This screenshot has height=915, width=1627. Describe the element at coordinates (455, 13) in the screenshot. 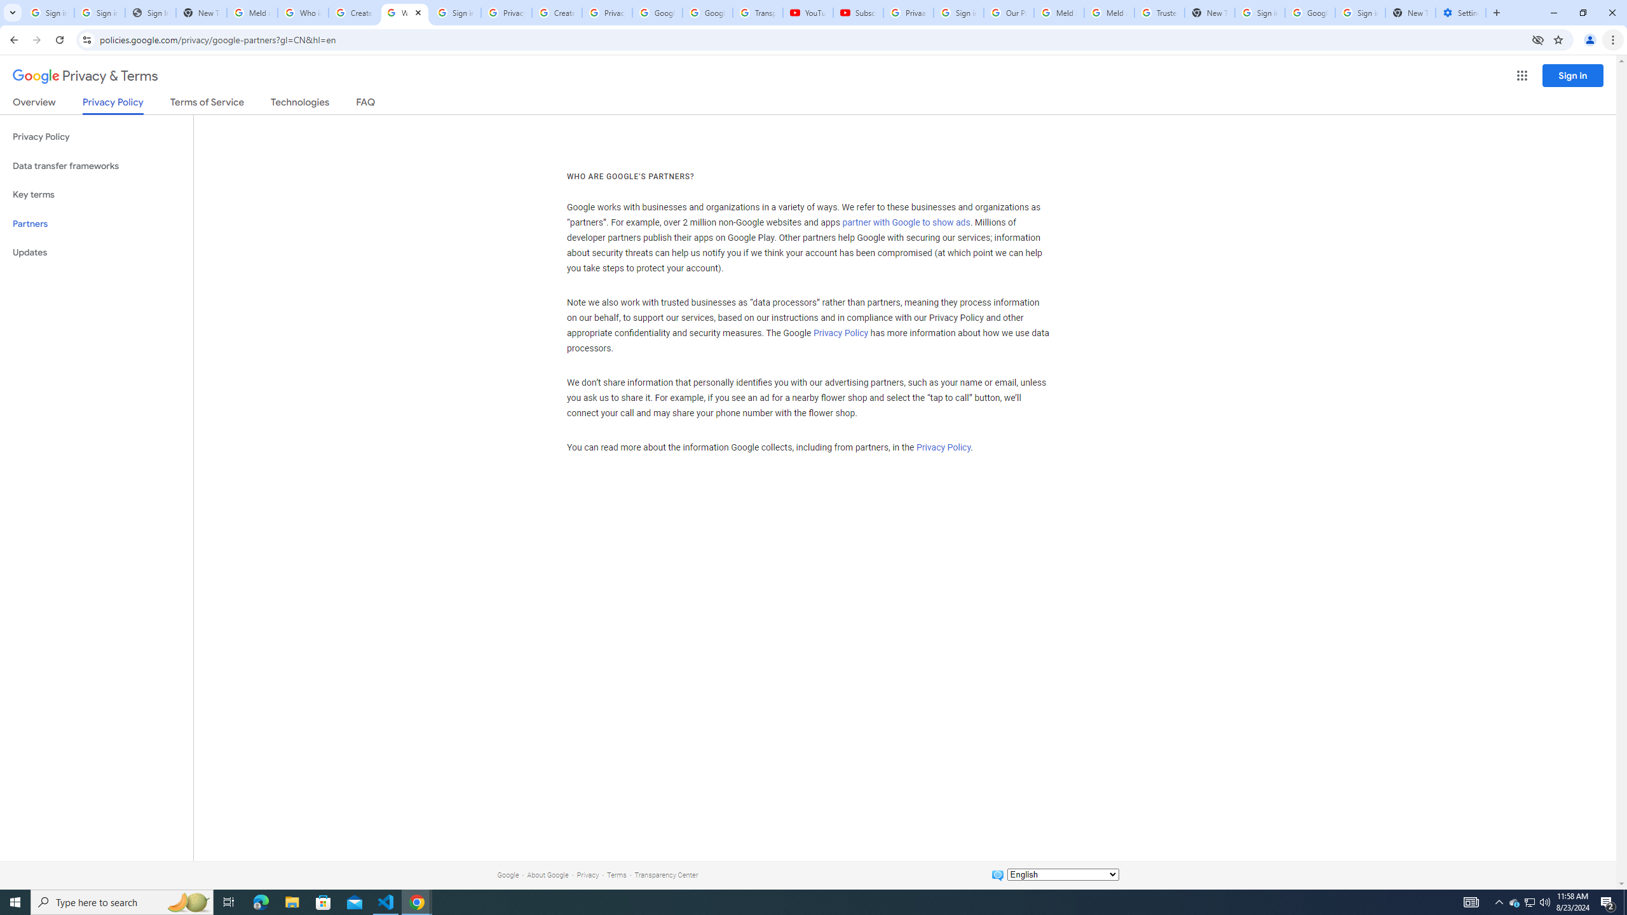

I see `Sign in - Google Accounts` at that location.